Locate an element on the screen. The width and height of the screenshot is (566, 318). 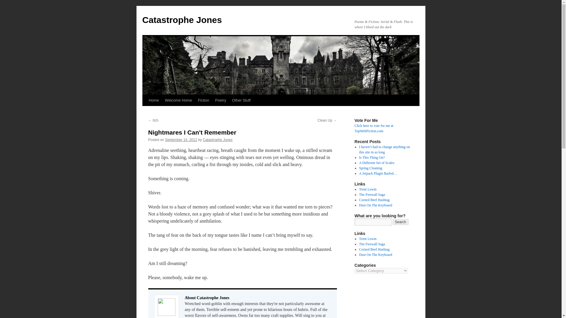
Fiction, and other Made-Up Stories is located at coordinates (367, 238).